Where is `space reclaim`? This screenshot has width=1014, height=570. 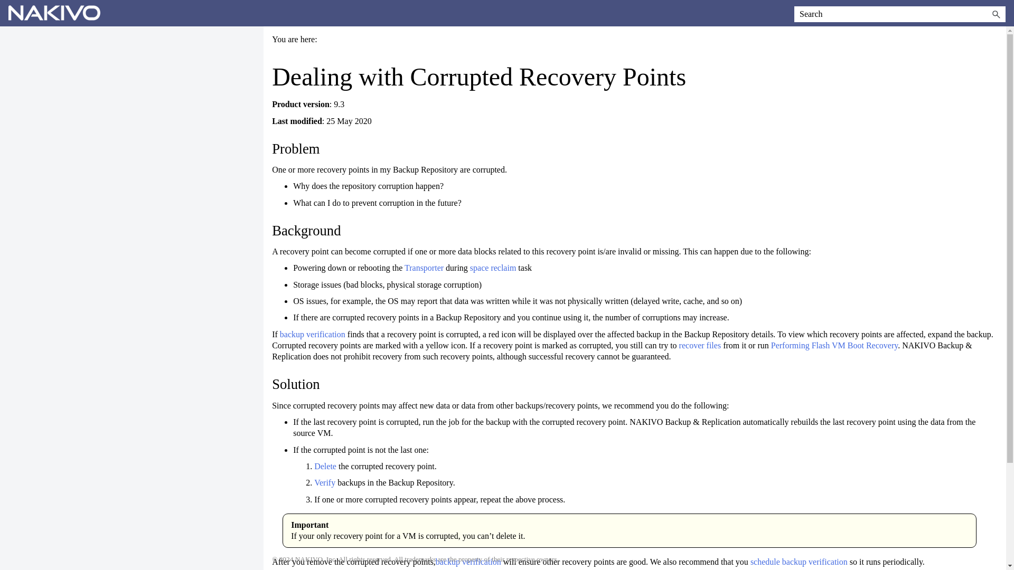
space reclaim is located at coordinates (493, 268).